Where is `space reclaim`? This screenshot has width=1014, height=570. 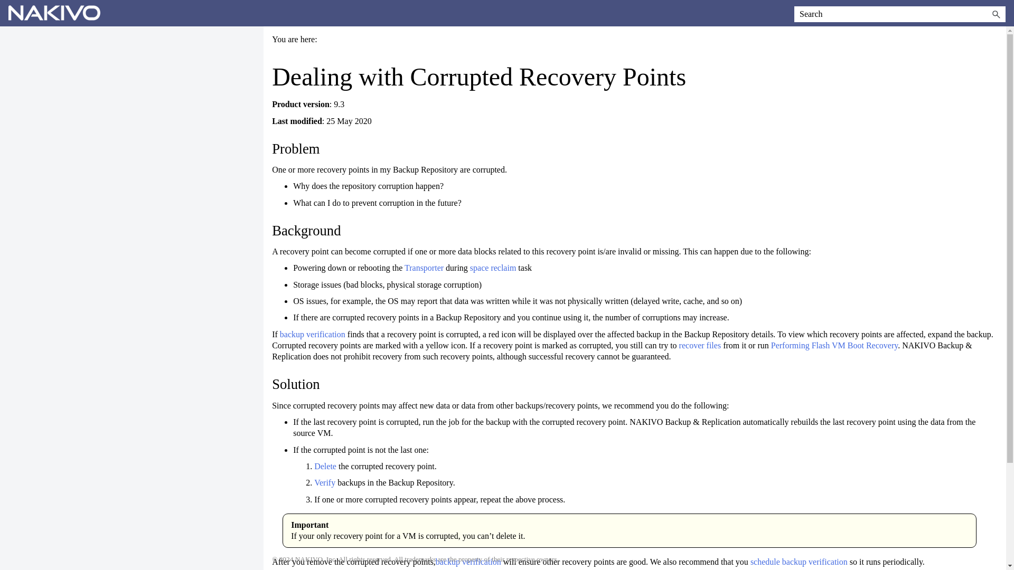
space reclaim is located at coordinates (493, 268).